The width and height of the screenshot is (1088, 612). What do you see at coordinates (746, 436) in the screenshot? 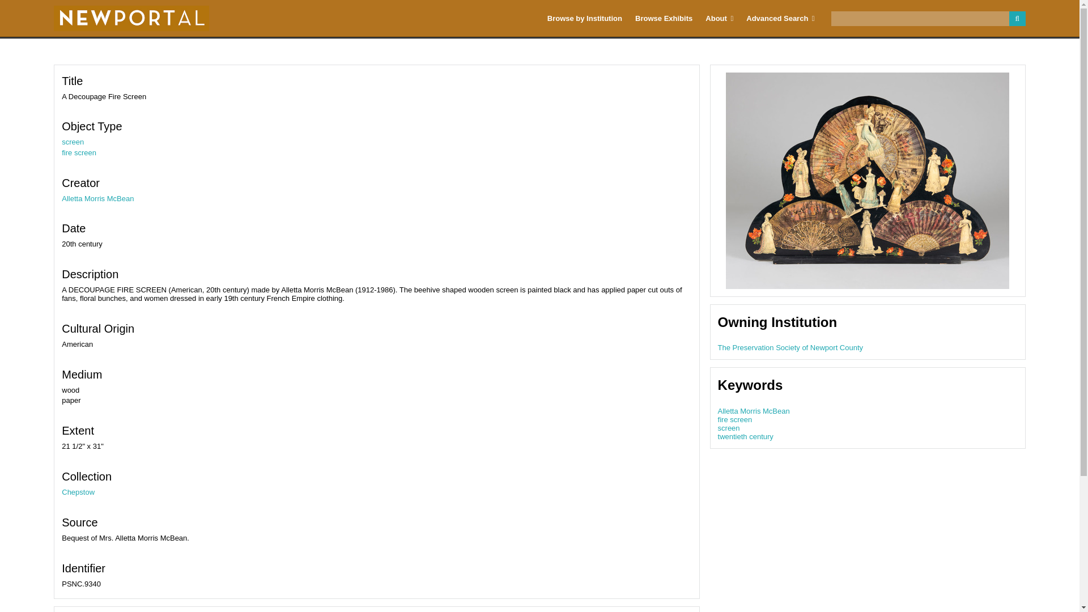
I see `twentieth century` at bounding box center [746, 436].